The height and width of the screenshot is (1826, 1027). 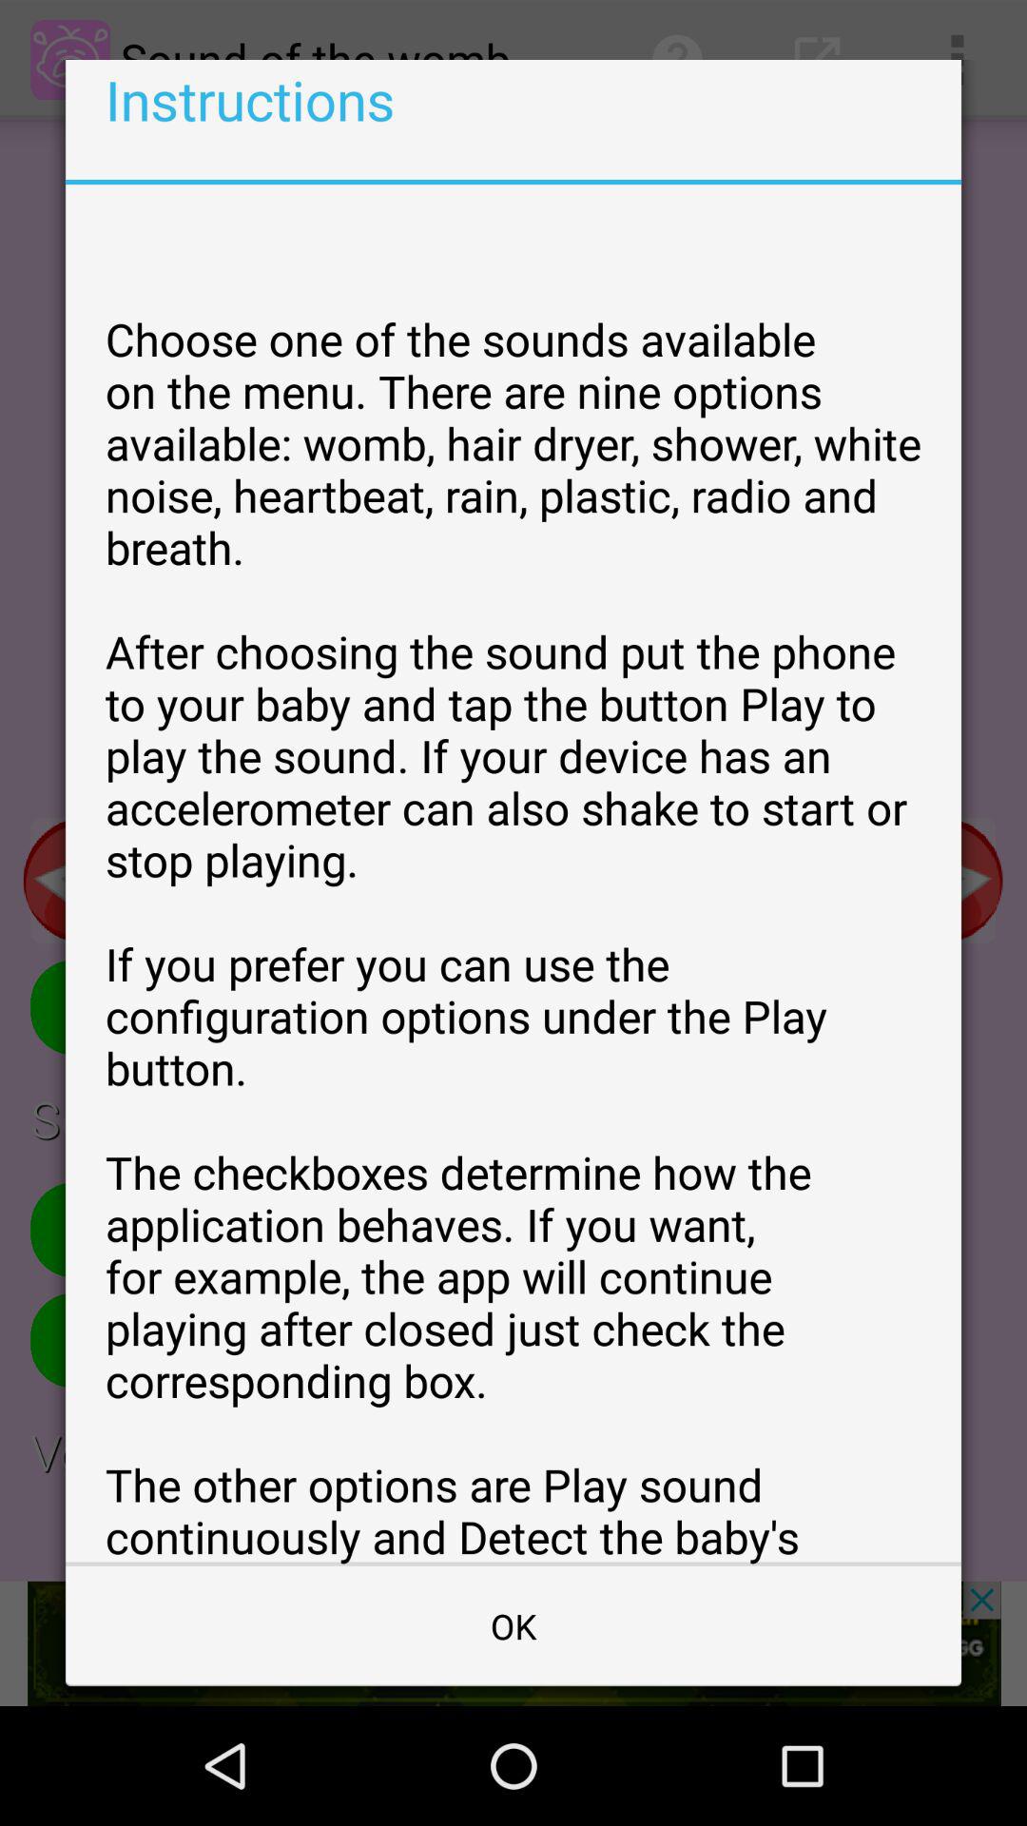 What do you see at coordinates (513, 1626) in the screenshot?
I see `jump until the ok item` at bounding box center [513, 1626].